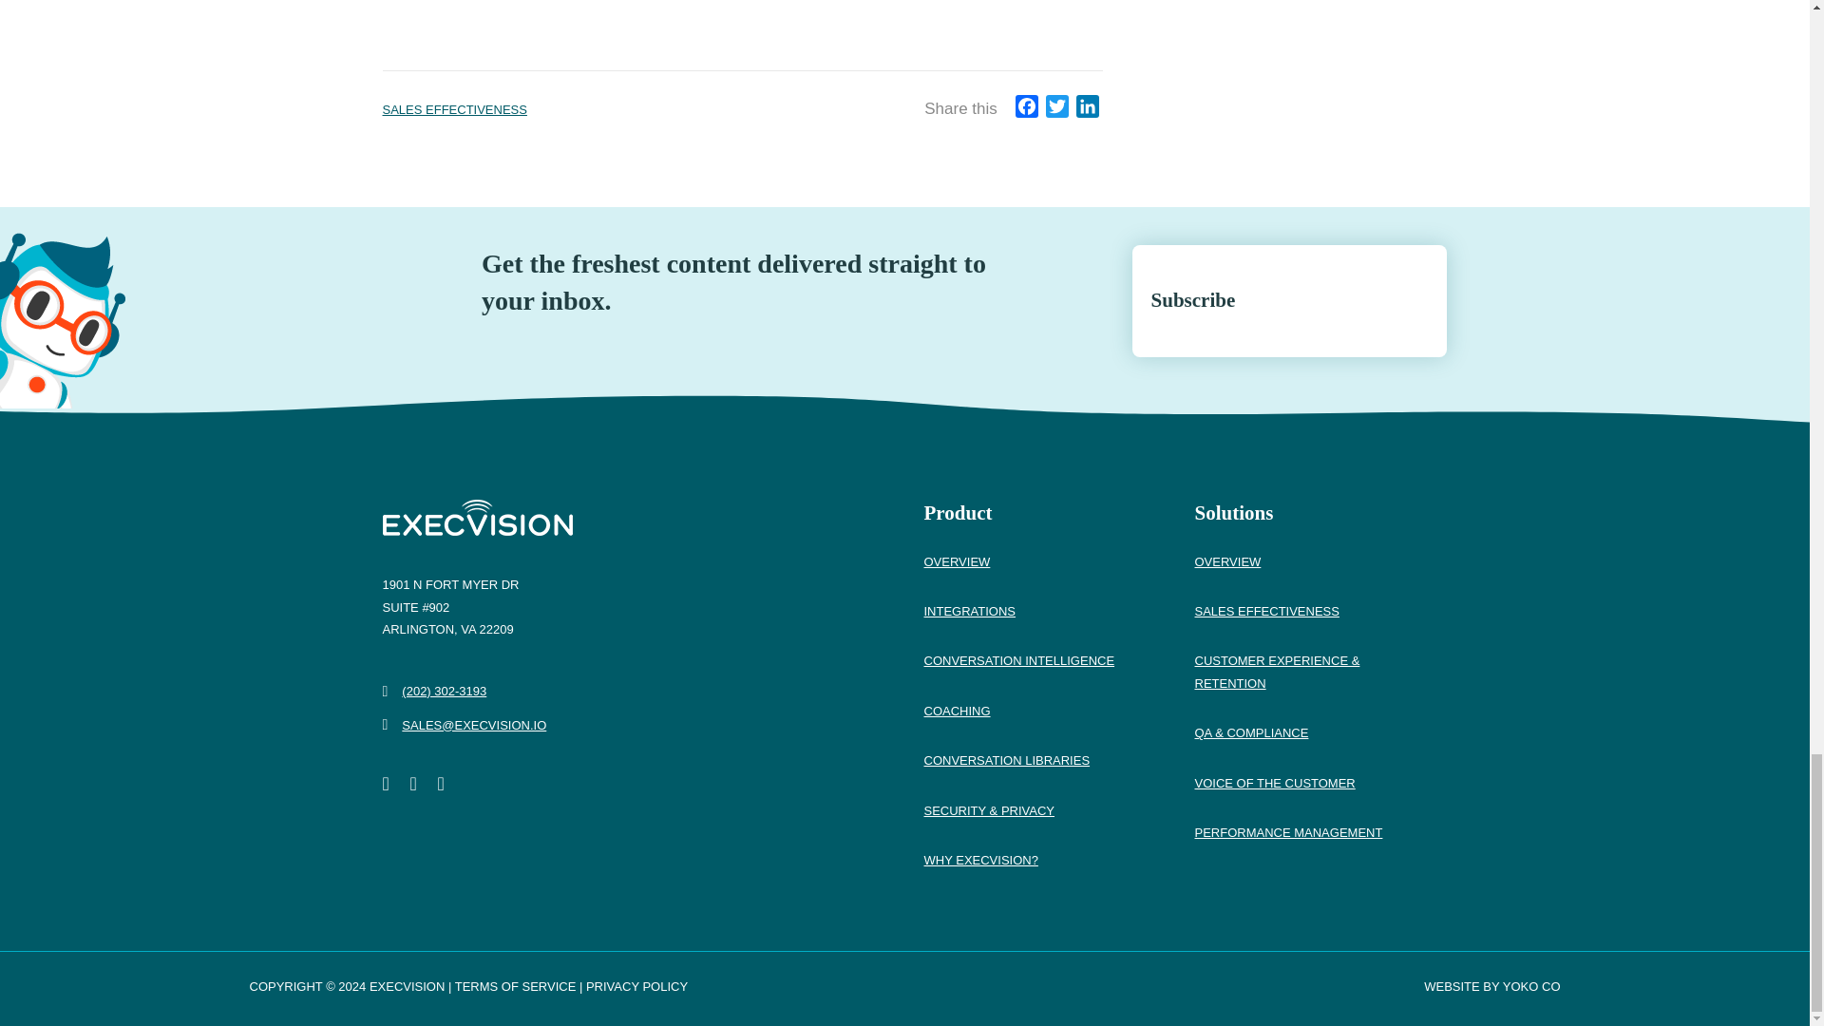 The image size is (1824, 1026). What do you see at coordinates (1026, 109) in the screenshot?
I see `Facebook` at bounding box center [1026, 109].